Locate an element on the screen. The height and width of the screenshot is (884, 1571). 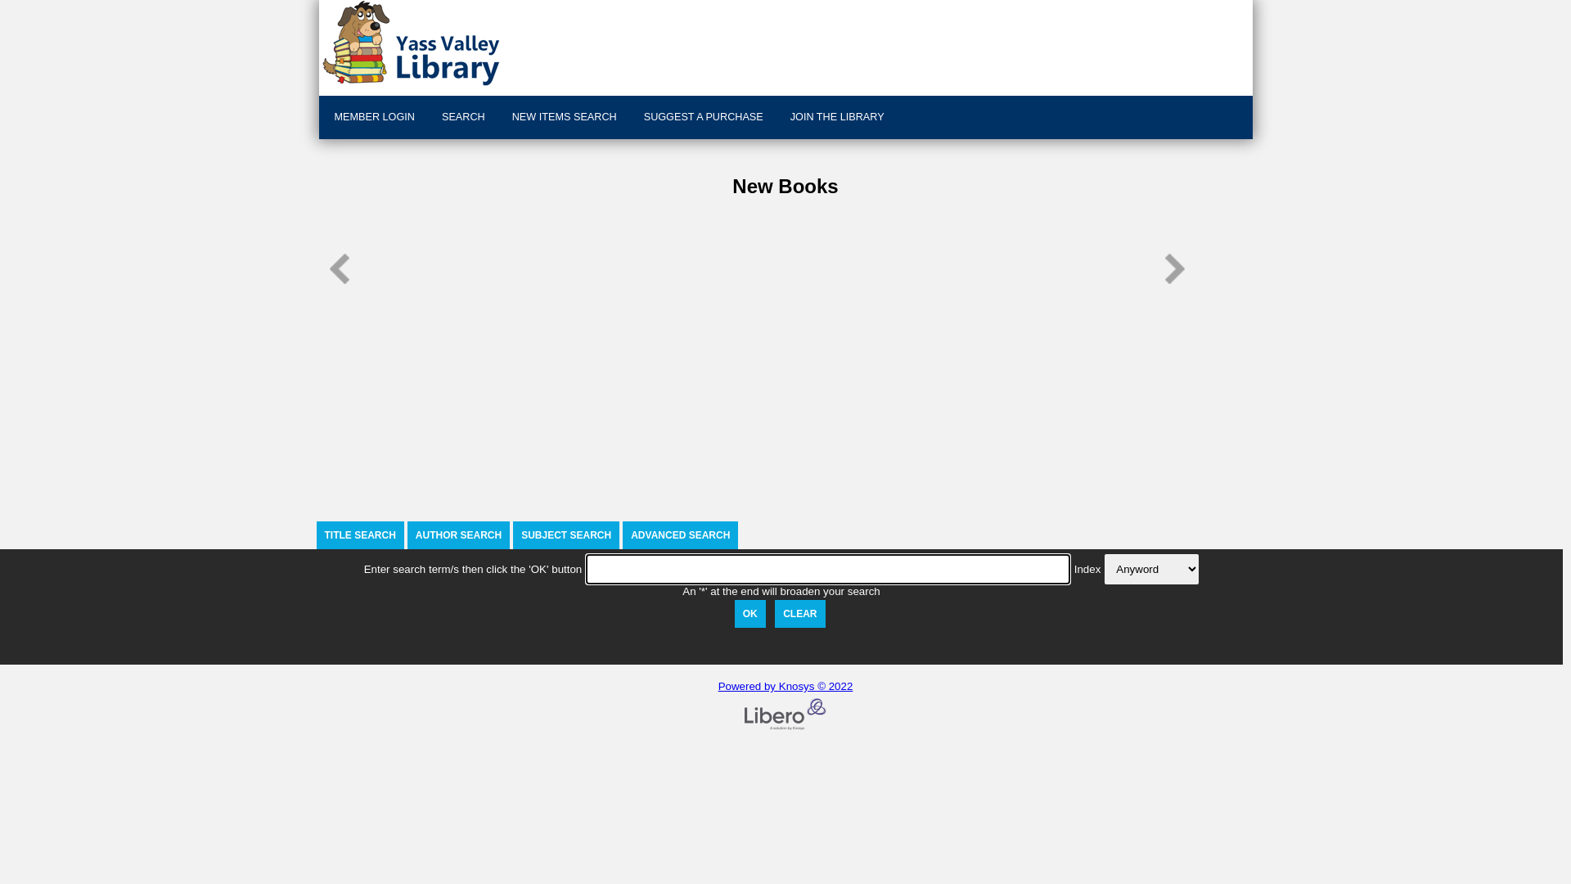
Alt-1 is located at coordinates (750, 614).